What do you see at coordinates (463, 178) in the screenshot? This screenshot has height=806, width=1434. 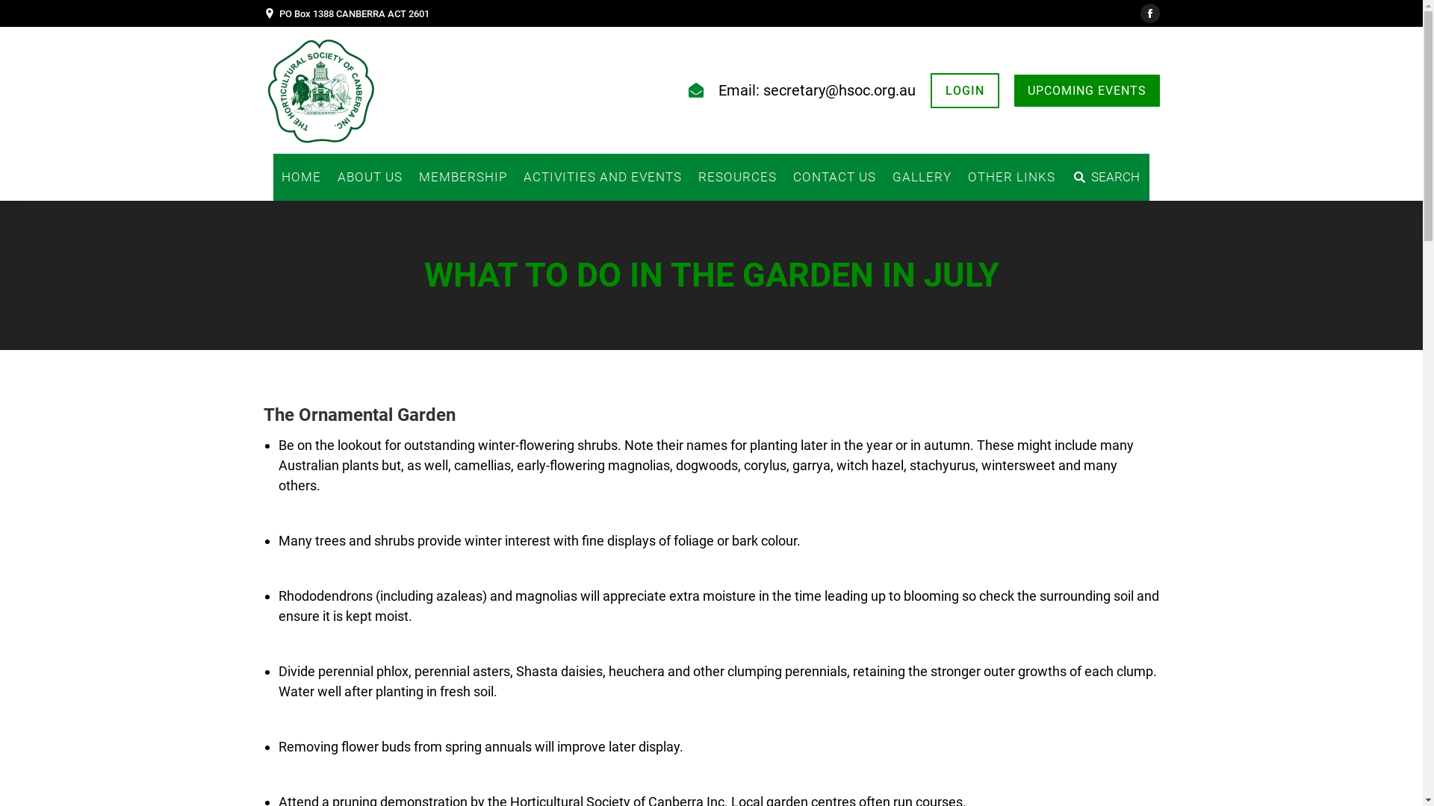 I see `MEMBERSHIP` at bounding box center [463, 178].